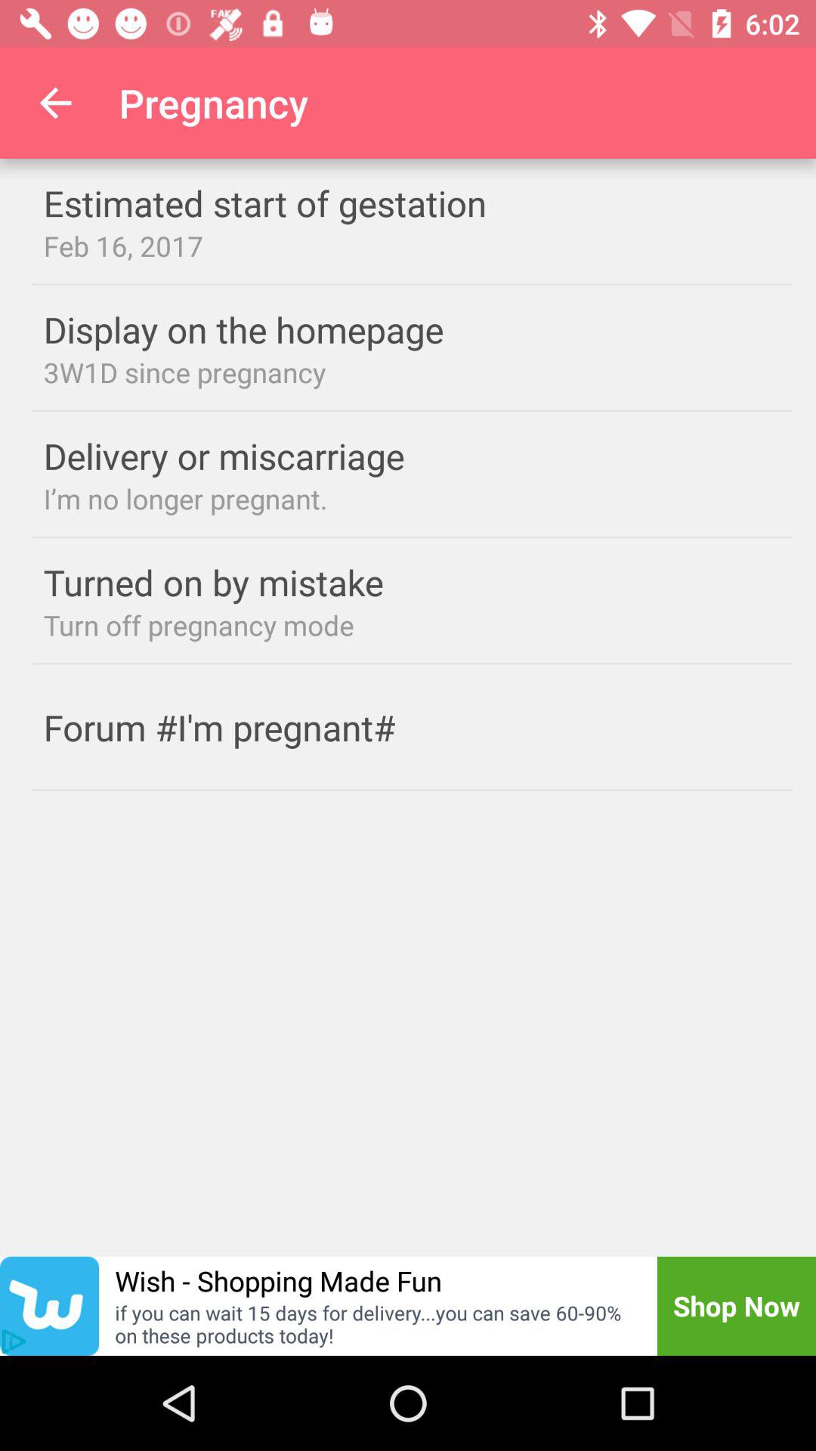 The image size is (816, 1451). What do you see at coordinates (376, 1324) in the screenshot?
I see `open the item below wish shopping made icon` at bounding box center [376, 1324].